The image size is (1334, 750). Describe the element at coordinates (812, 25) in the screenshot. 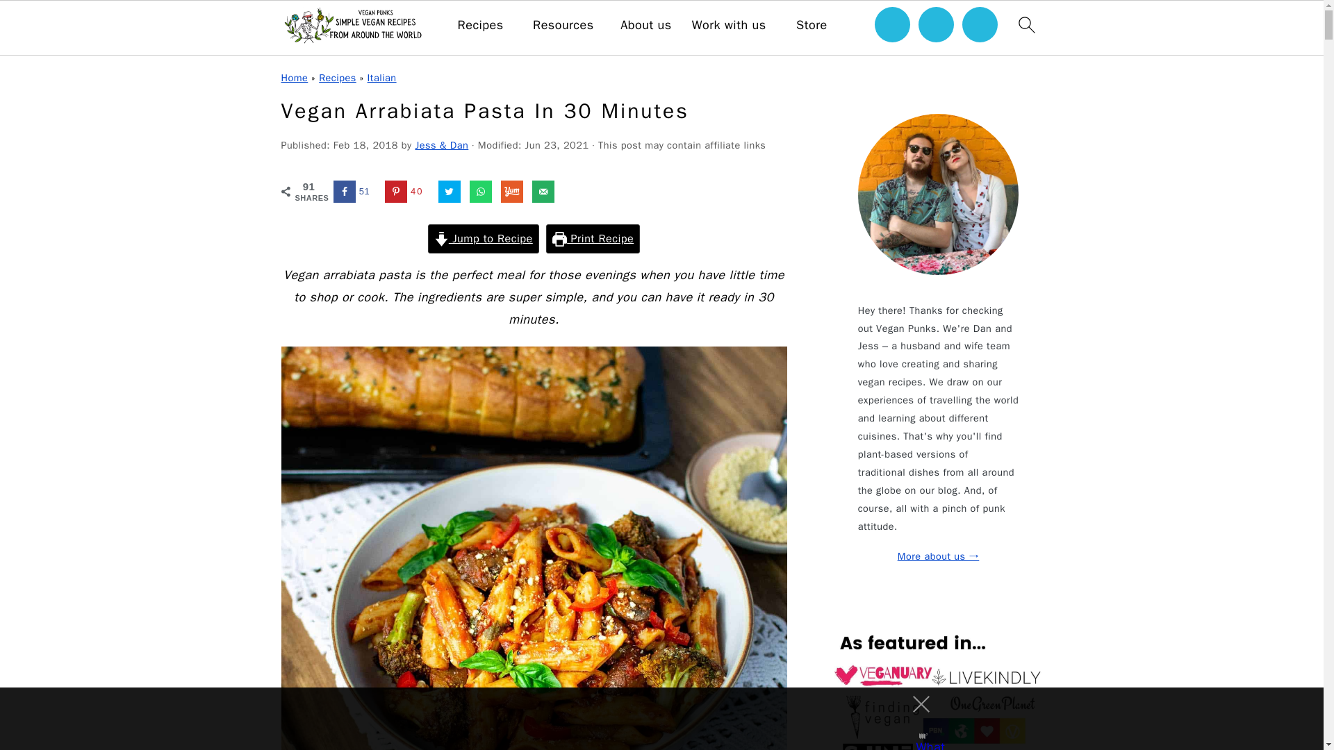

I see `Store` at that location.